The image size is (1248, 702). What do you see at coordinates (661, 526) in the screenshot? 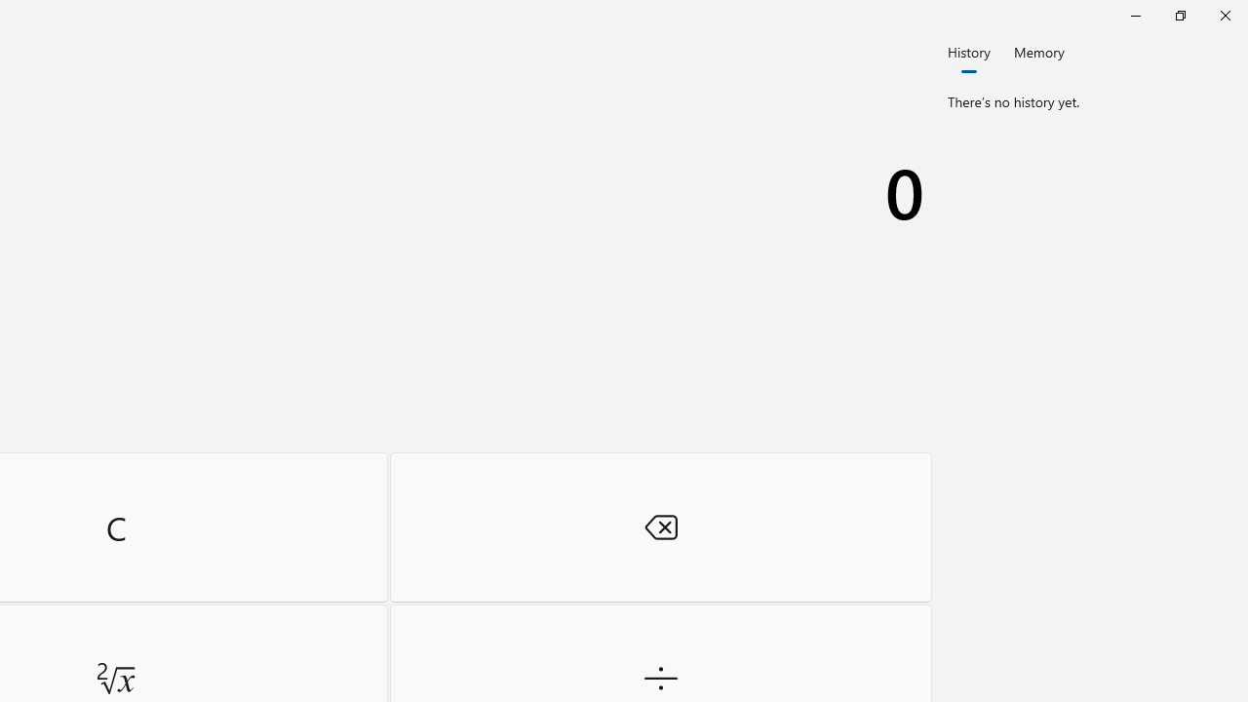
I see `Backspace` at bounding box center [661, 526].